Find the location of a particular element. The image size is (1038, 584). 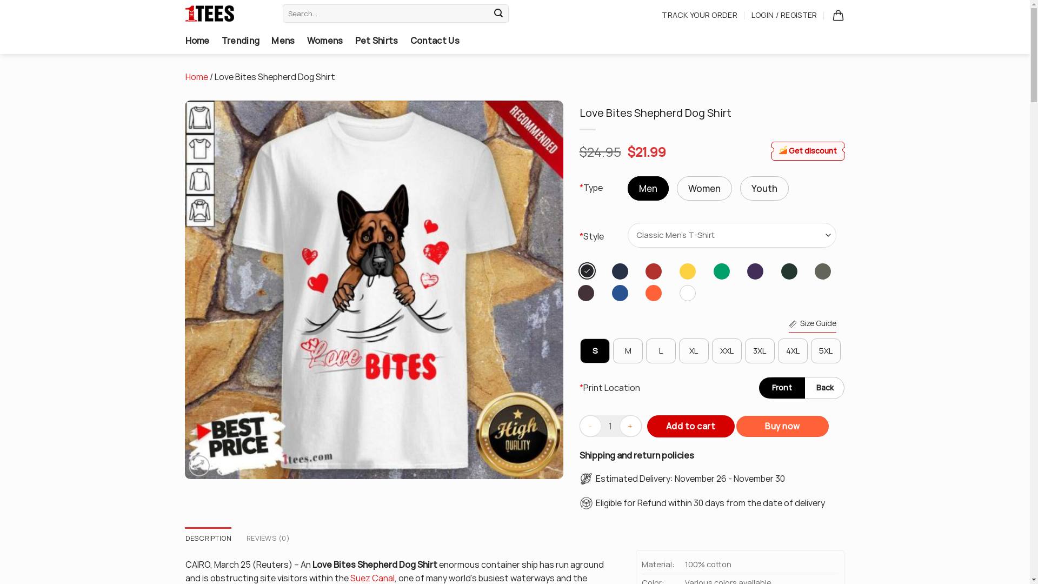

Add to cart is located at coordinates (691, 426).